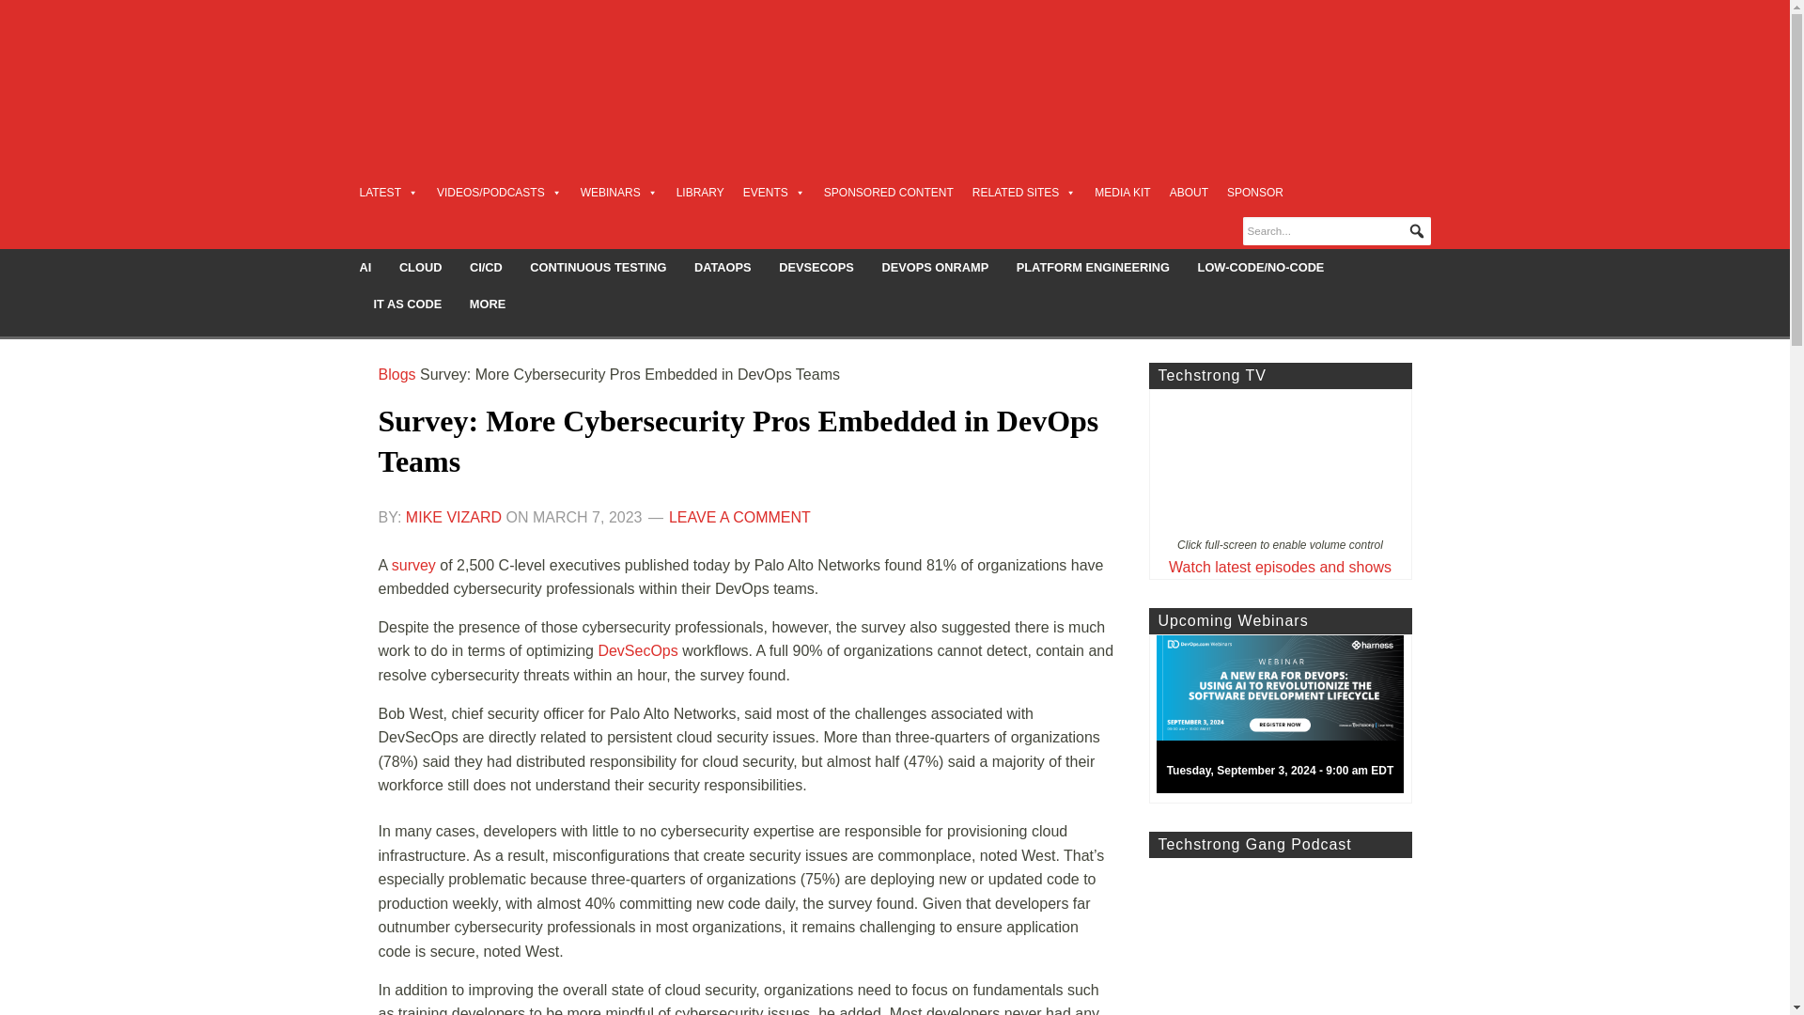 This screenshot has height=1015, width=1804. What do you see at coordinates (1023, 192) in the screenshot?
I see `RELATED SITES` at bounding box center [1023, 192].